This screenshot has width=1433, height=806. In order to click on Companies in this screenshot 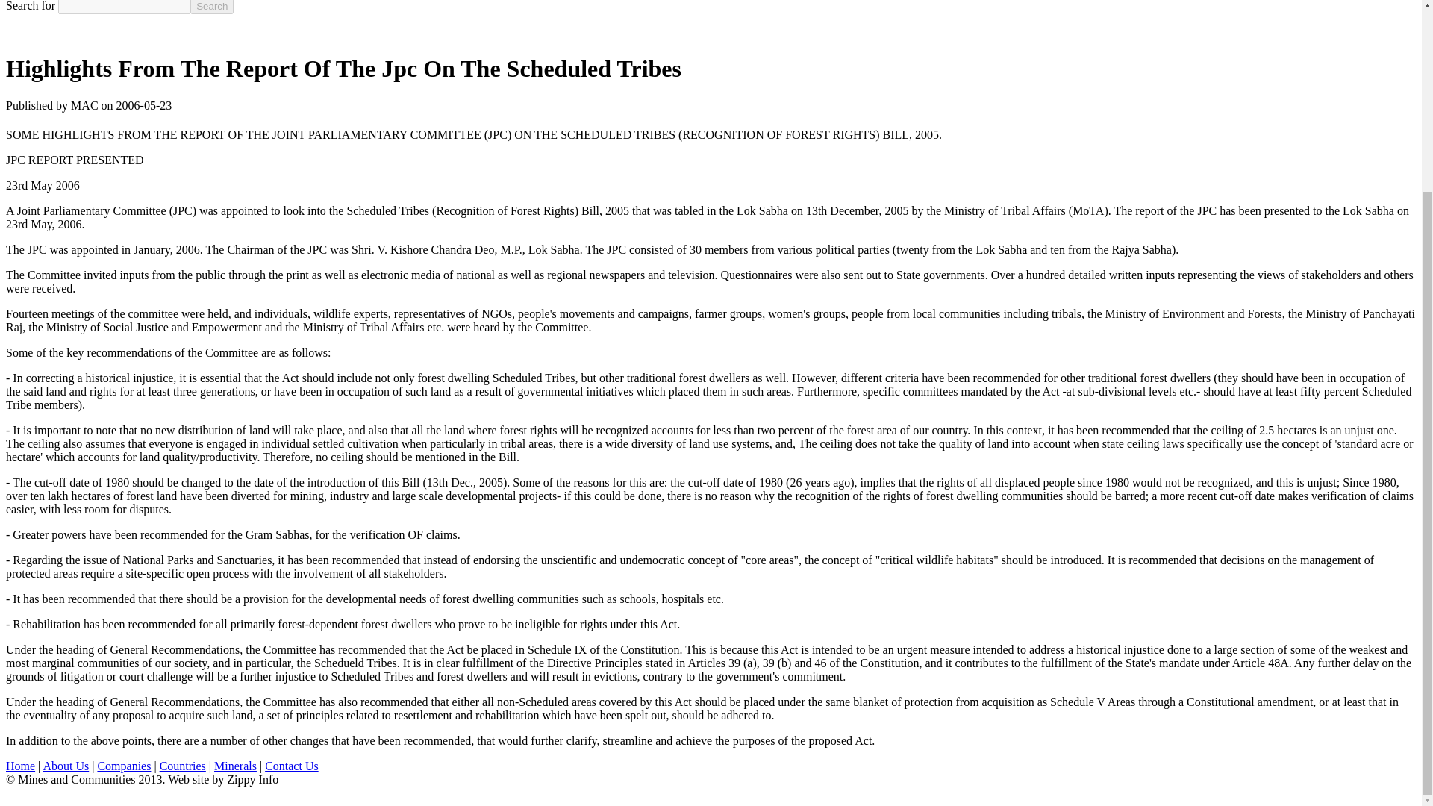, I will do `click(124, 766)`.